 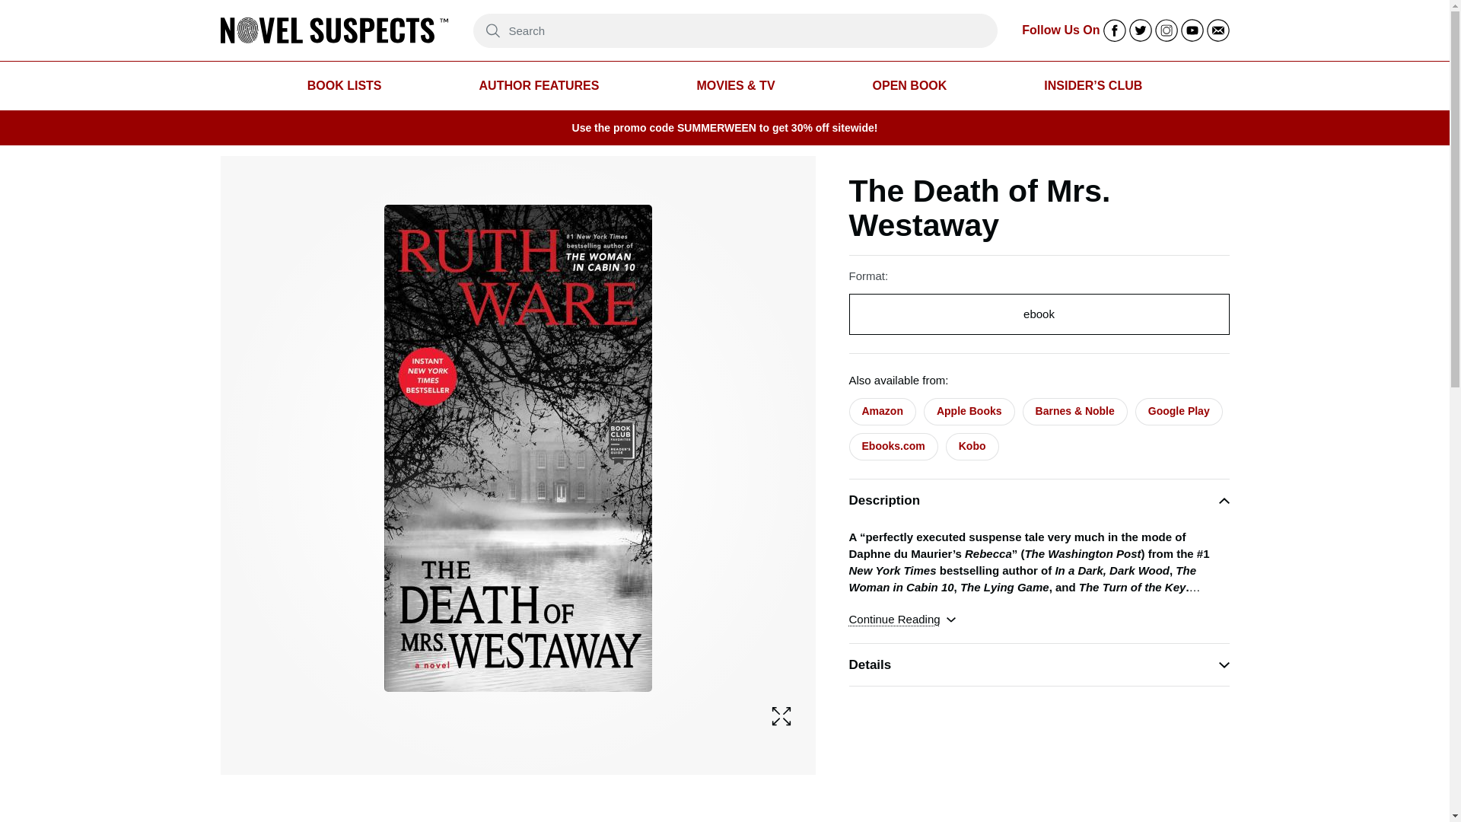 I want to click on Continue Reading, so click(x=902, y=620).